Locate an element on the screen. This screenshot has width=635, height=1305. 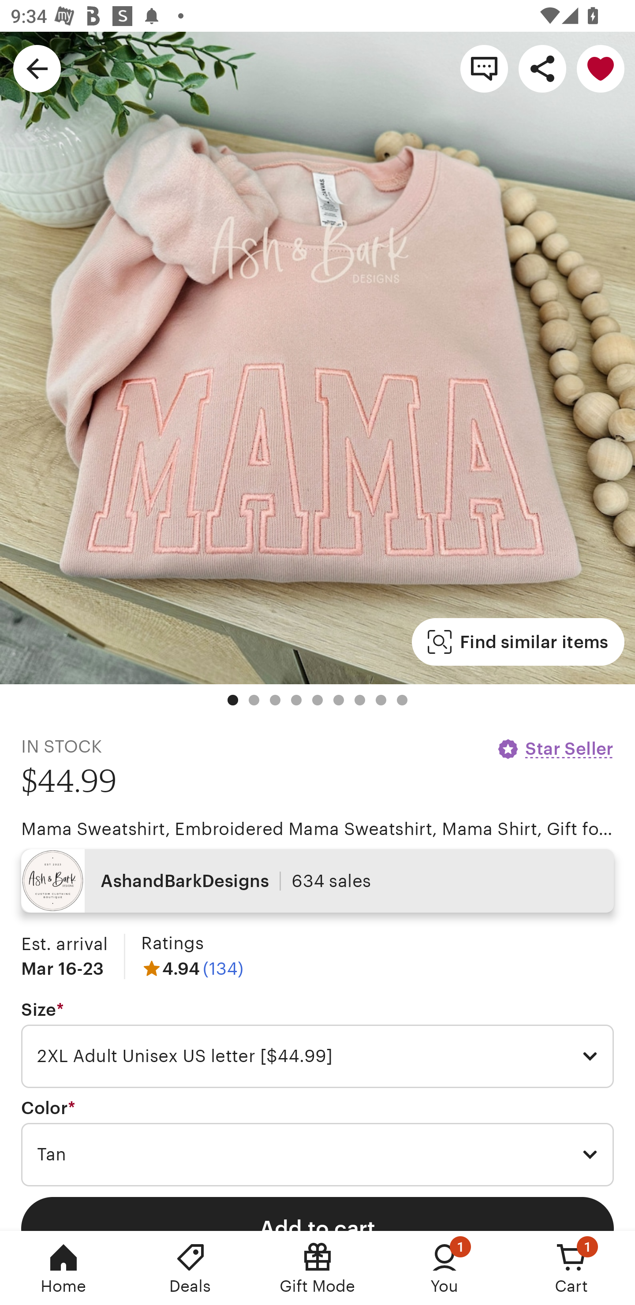
Ratings is located at coordinates (172, 943).